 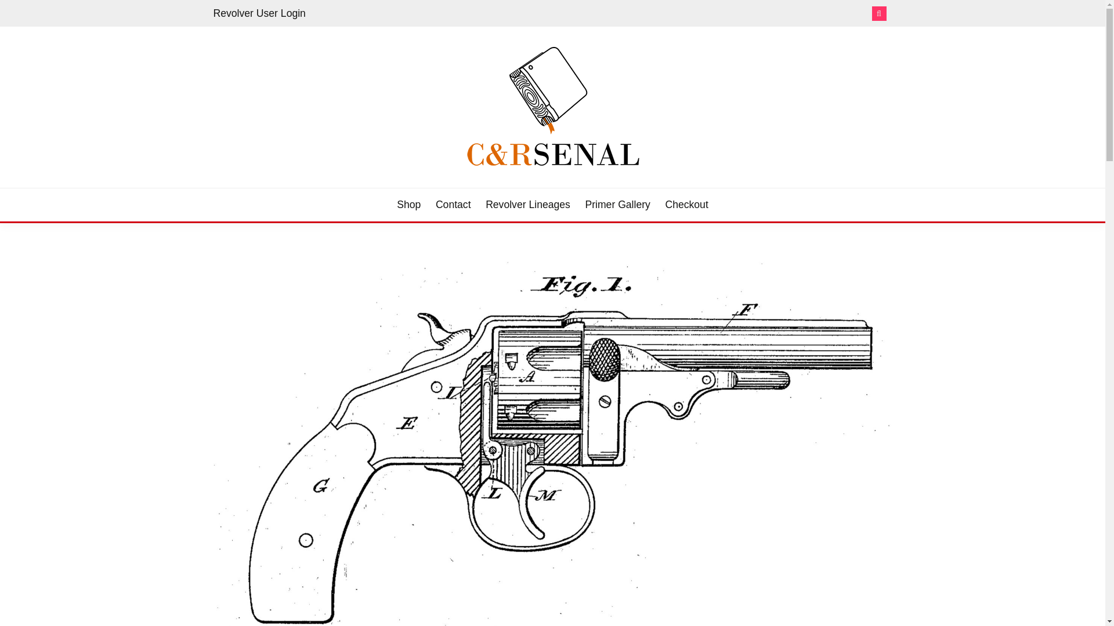 I want to click on Contact, so click(x=453, y=205).